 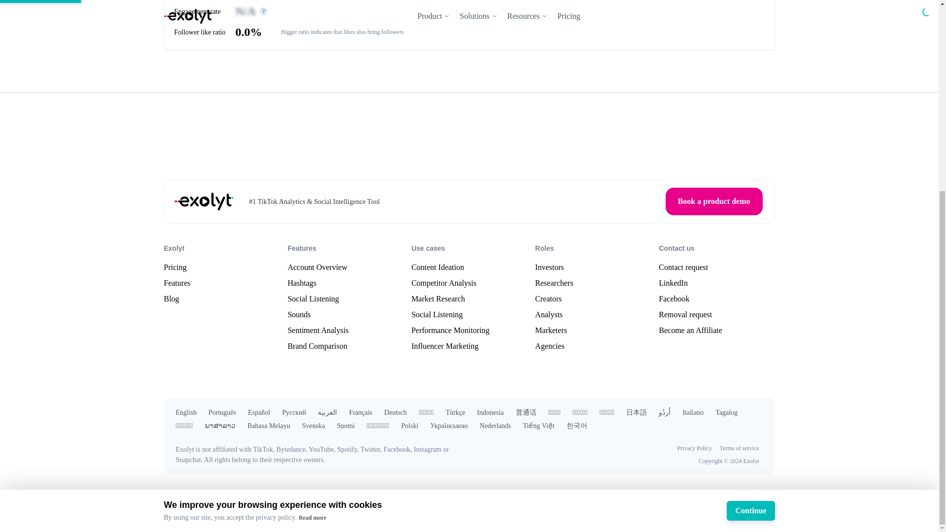 I want to click on Pricing, so click(x=175, y=267).